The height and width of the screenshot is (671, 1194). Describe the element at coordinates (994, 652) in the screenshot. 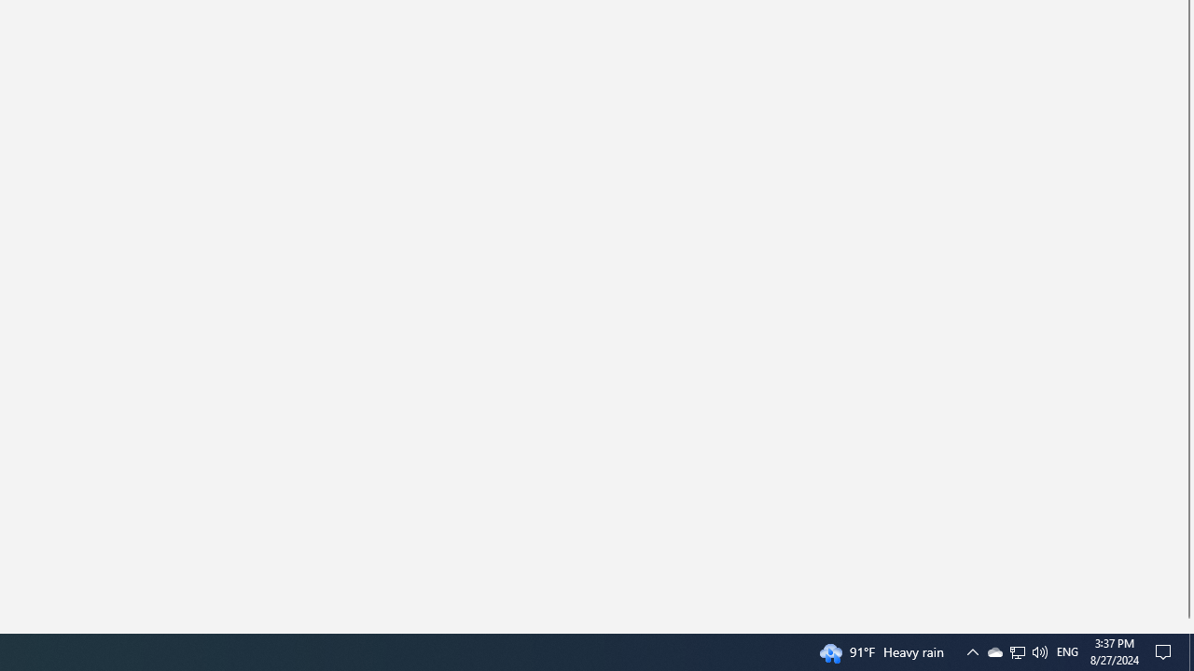

I see `Tray Input Indicator - English (United States)` at that location.